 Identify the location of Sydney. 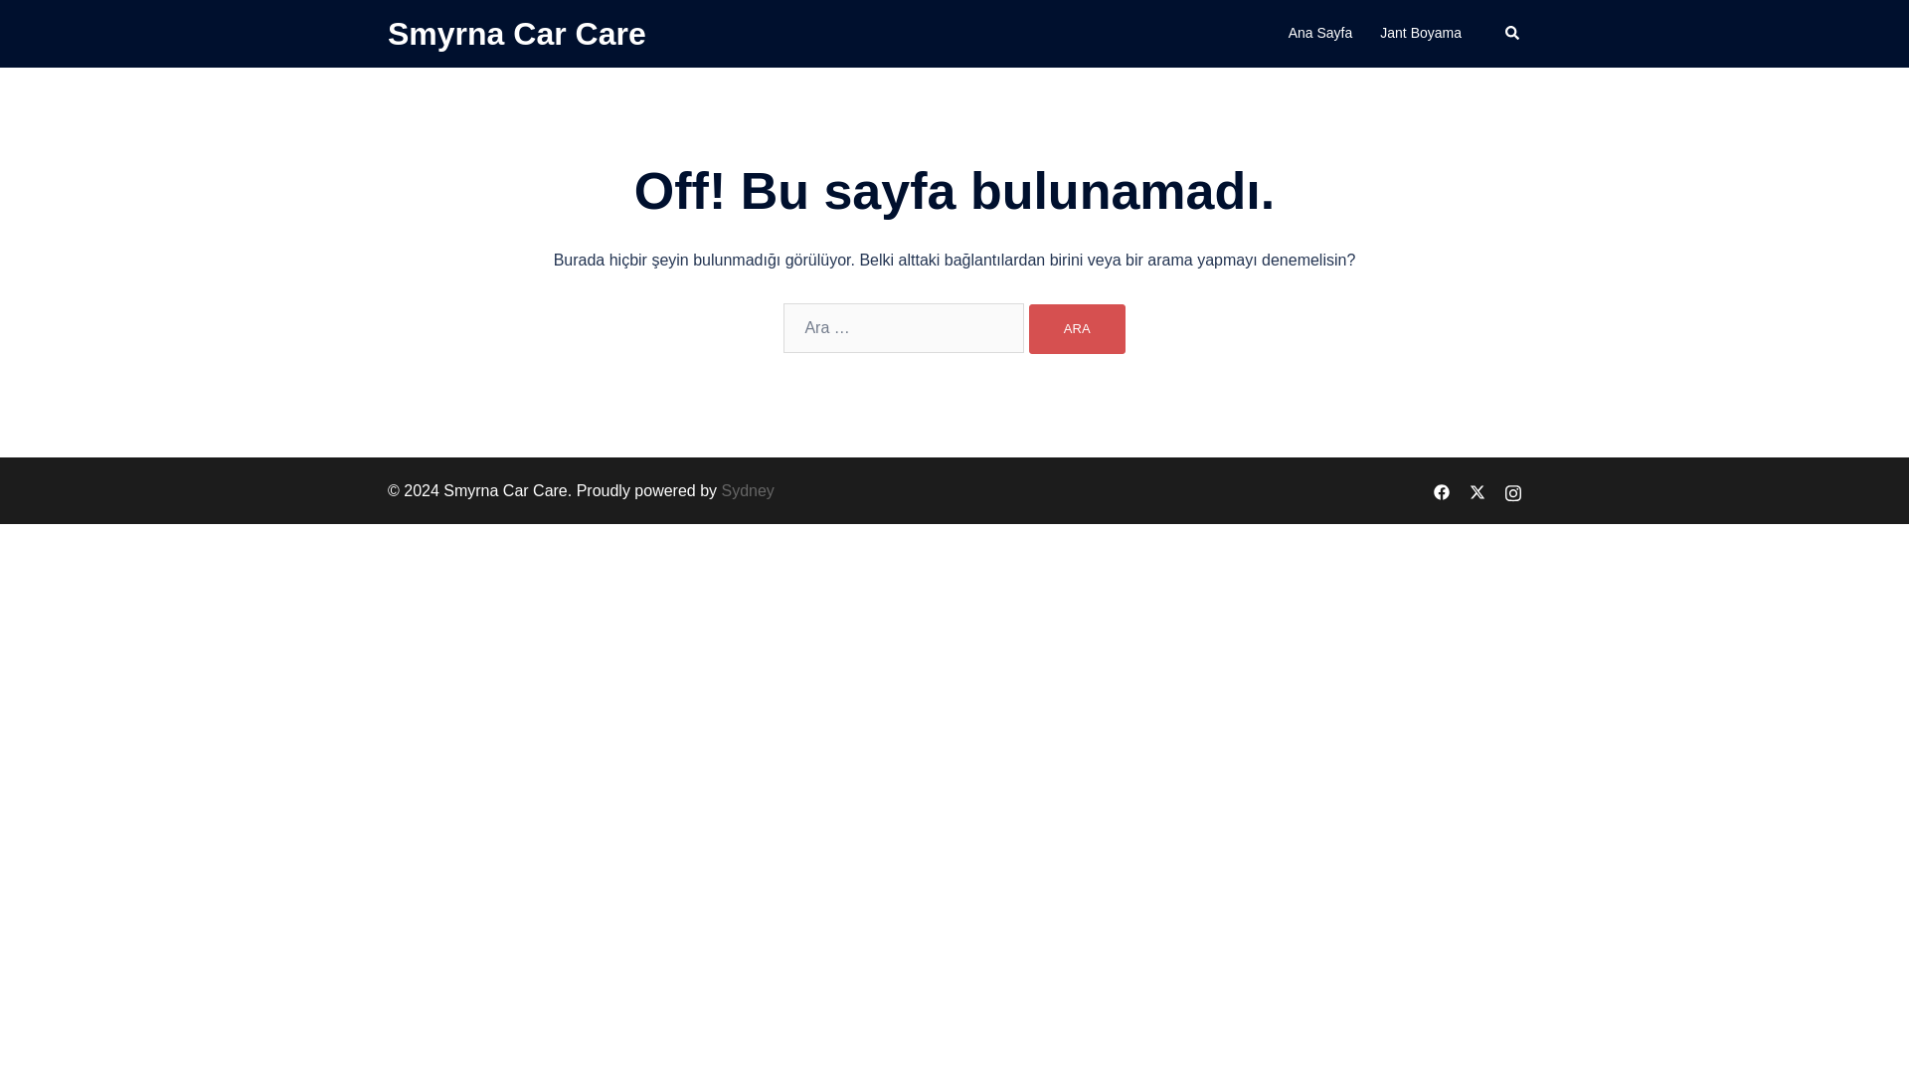
(748, 490).